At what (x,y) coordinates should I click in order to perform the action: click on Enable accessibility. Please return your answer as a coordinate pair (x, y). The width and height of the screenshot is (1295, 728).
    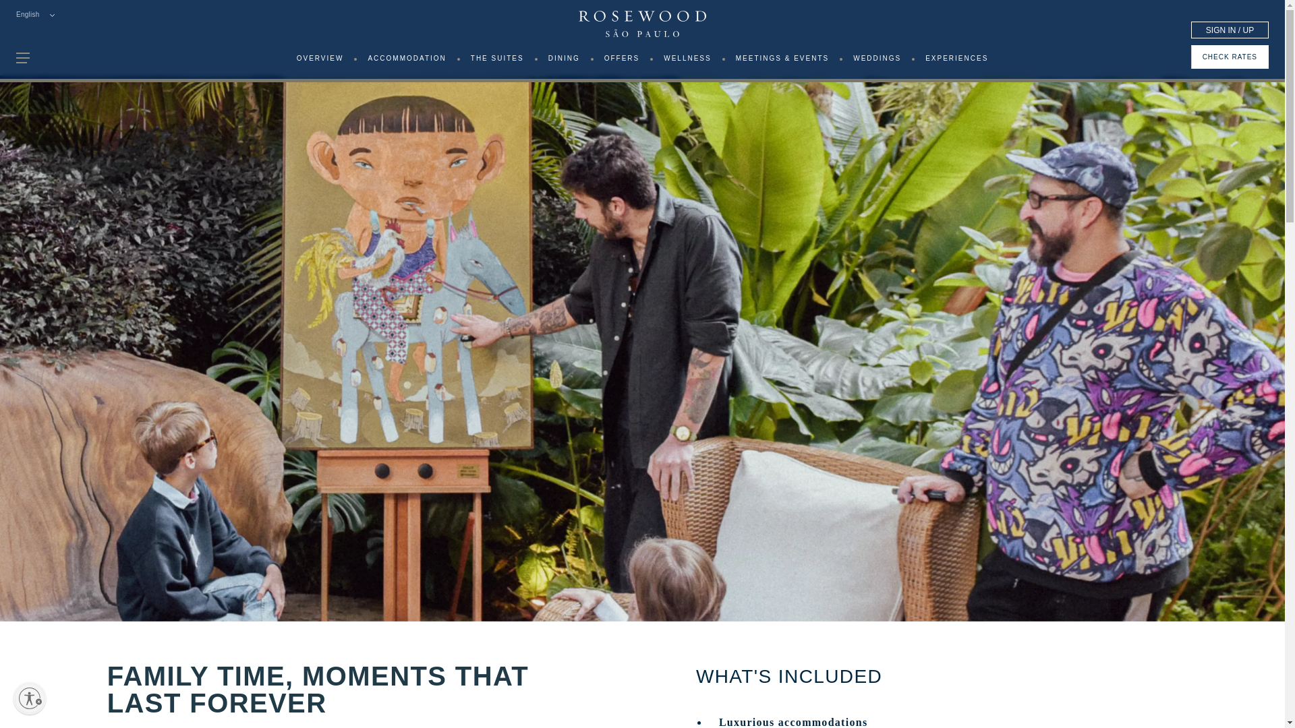
    Looking at the image, I should click on (29, 698).